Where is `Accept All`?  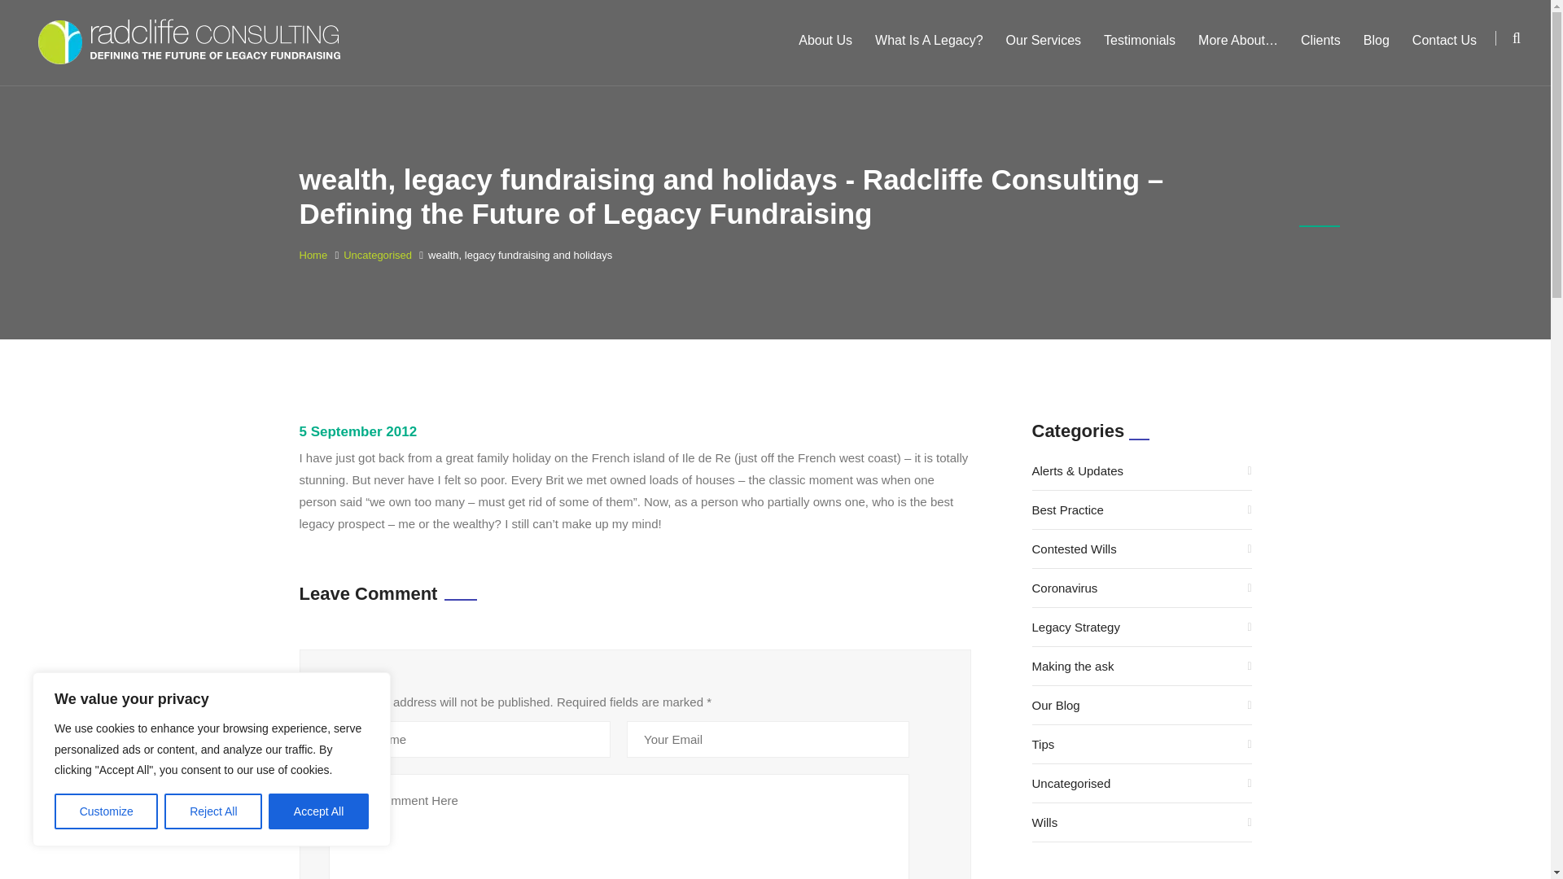
Accept All is located at coordinates (319, 811).